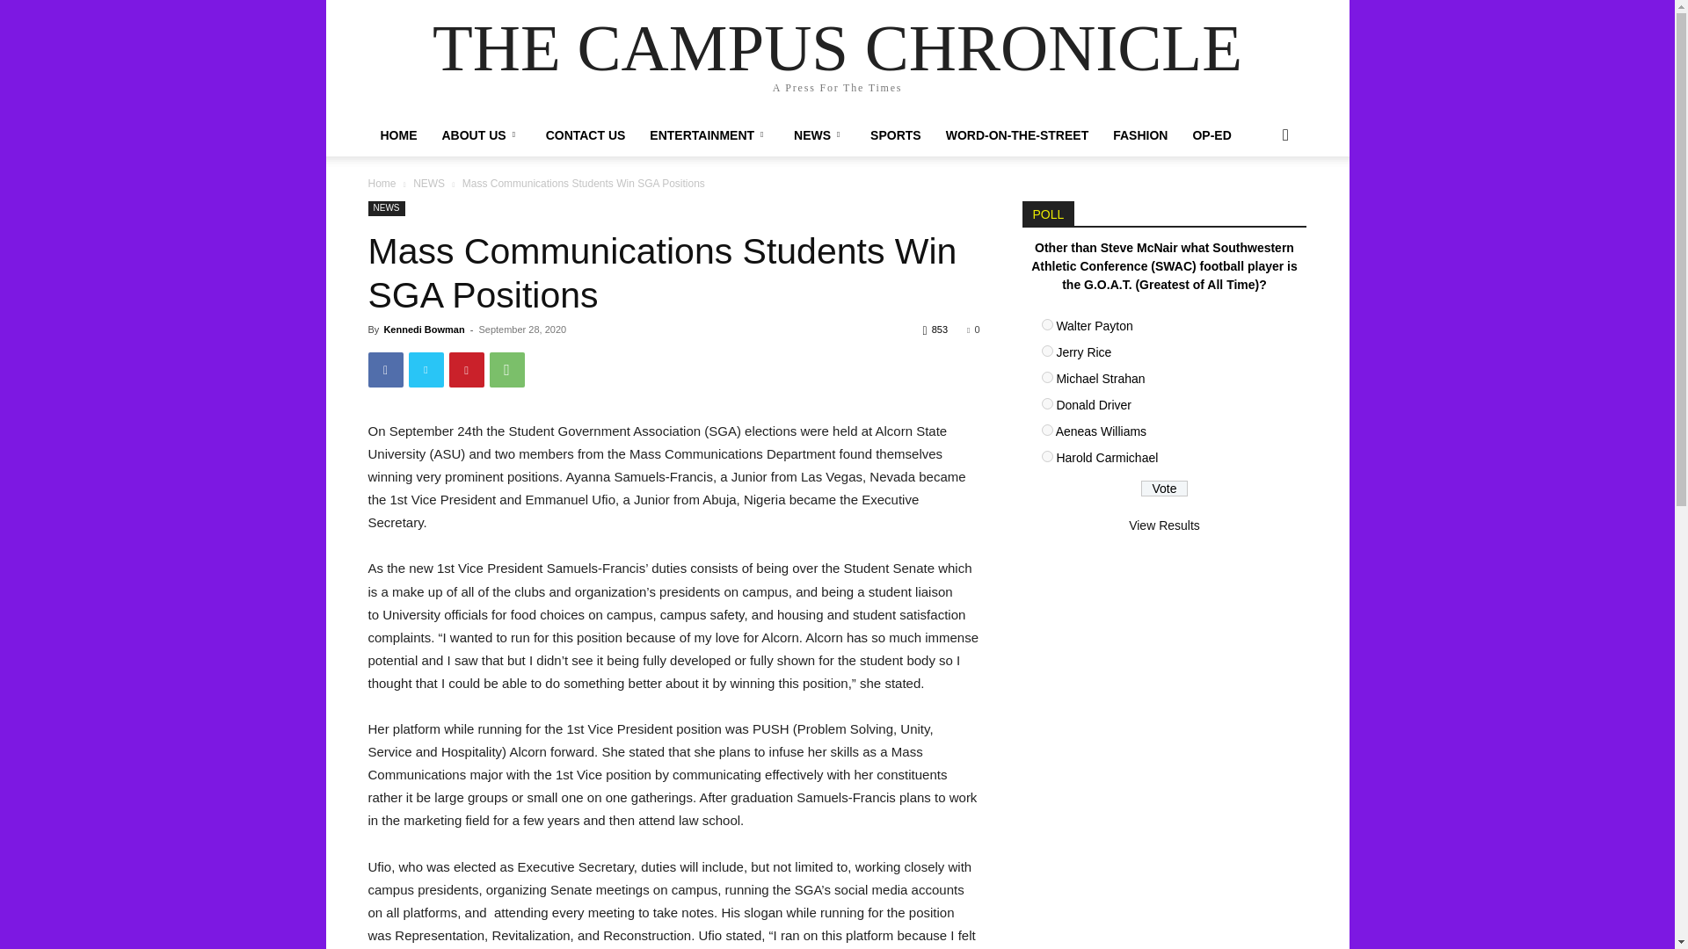 This screenshot has height=949, width=1688. Describe the element at coordinates (426, 369) in the screenshot. I see `Twitter` at that location.